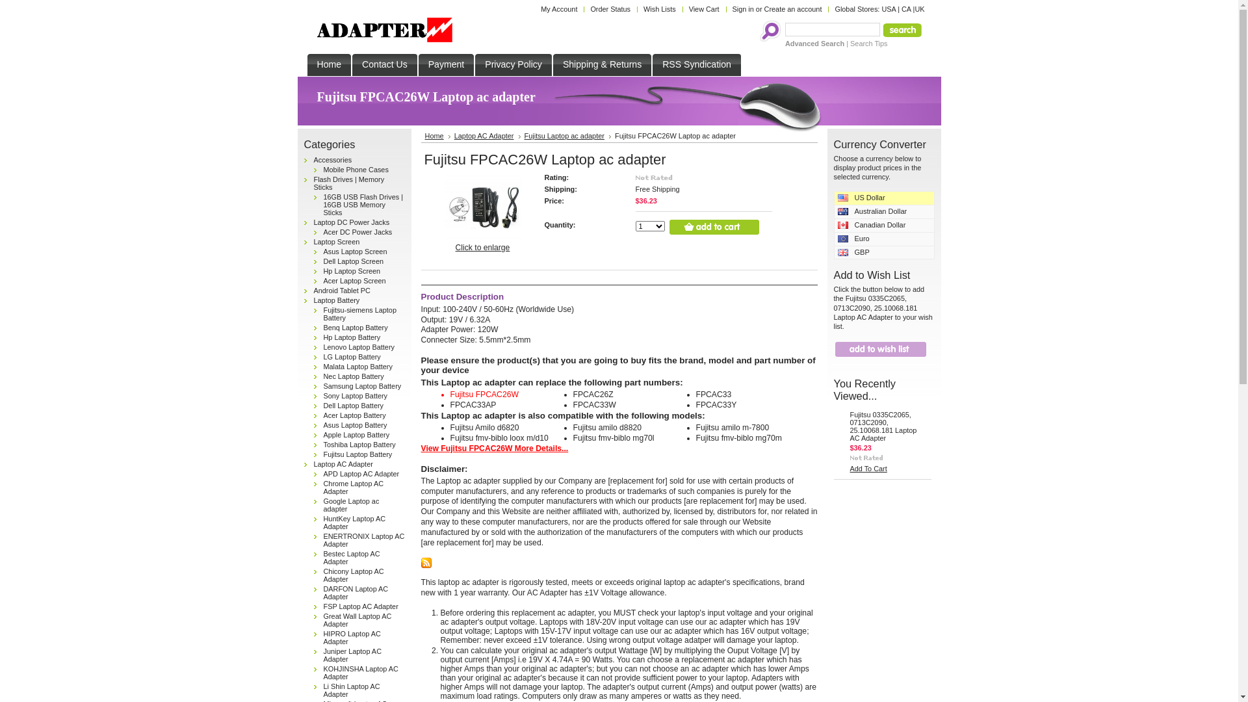  What do you see at coordinates (356, 396) in the screenshot?
I see `Sony Laptop Battery` at bounding box center [356, 396].